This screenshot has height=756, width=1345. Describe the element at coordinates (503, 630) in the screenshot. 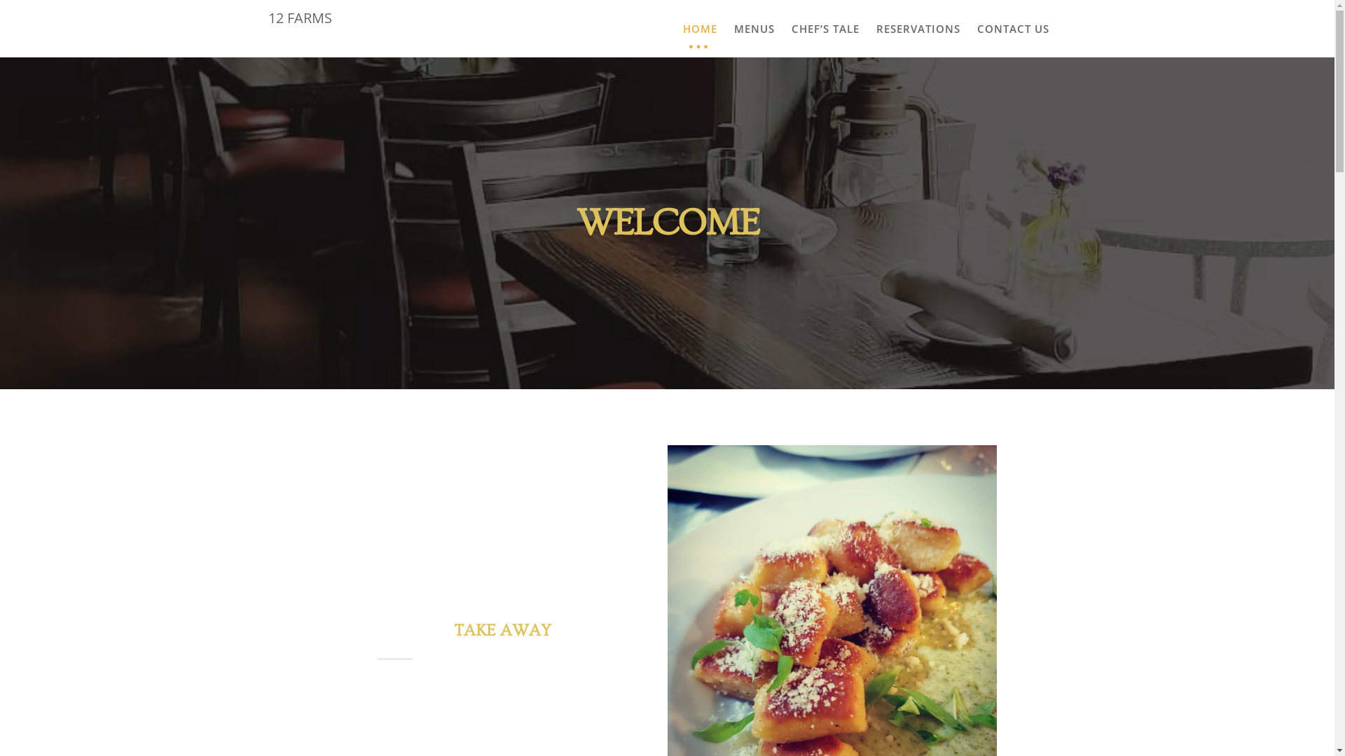

I see `TAKE AWAY` at that location.